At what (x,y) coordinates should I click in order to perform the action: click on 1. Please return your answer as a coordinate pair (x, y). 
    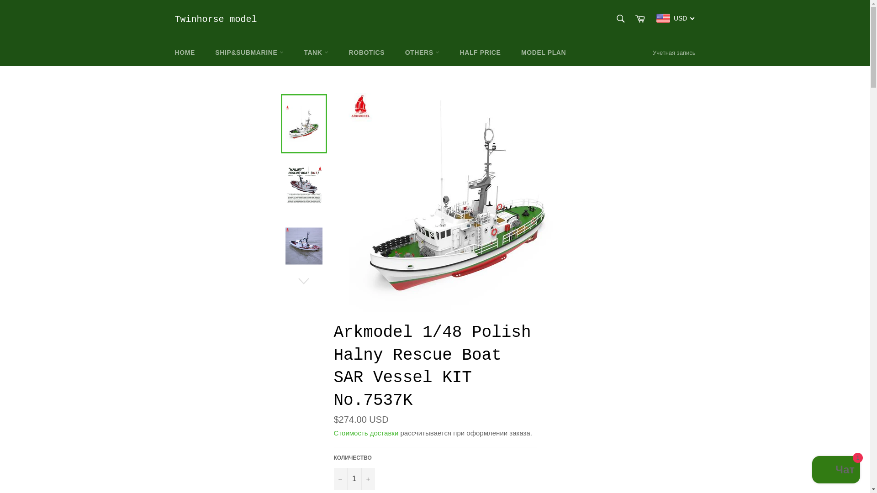
    Looking at the image, I should click on (354, 478).